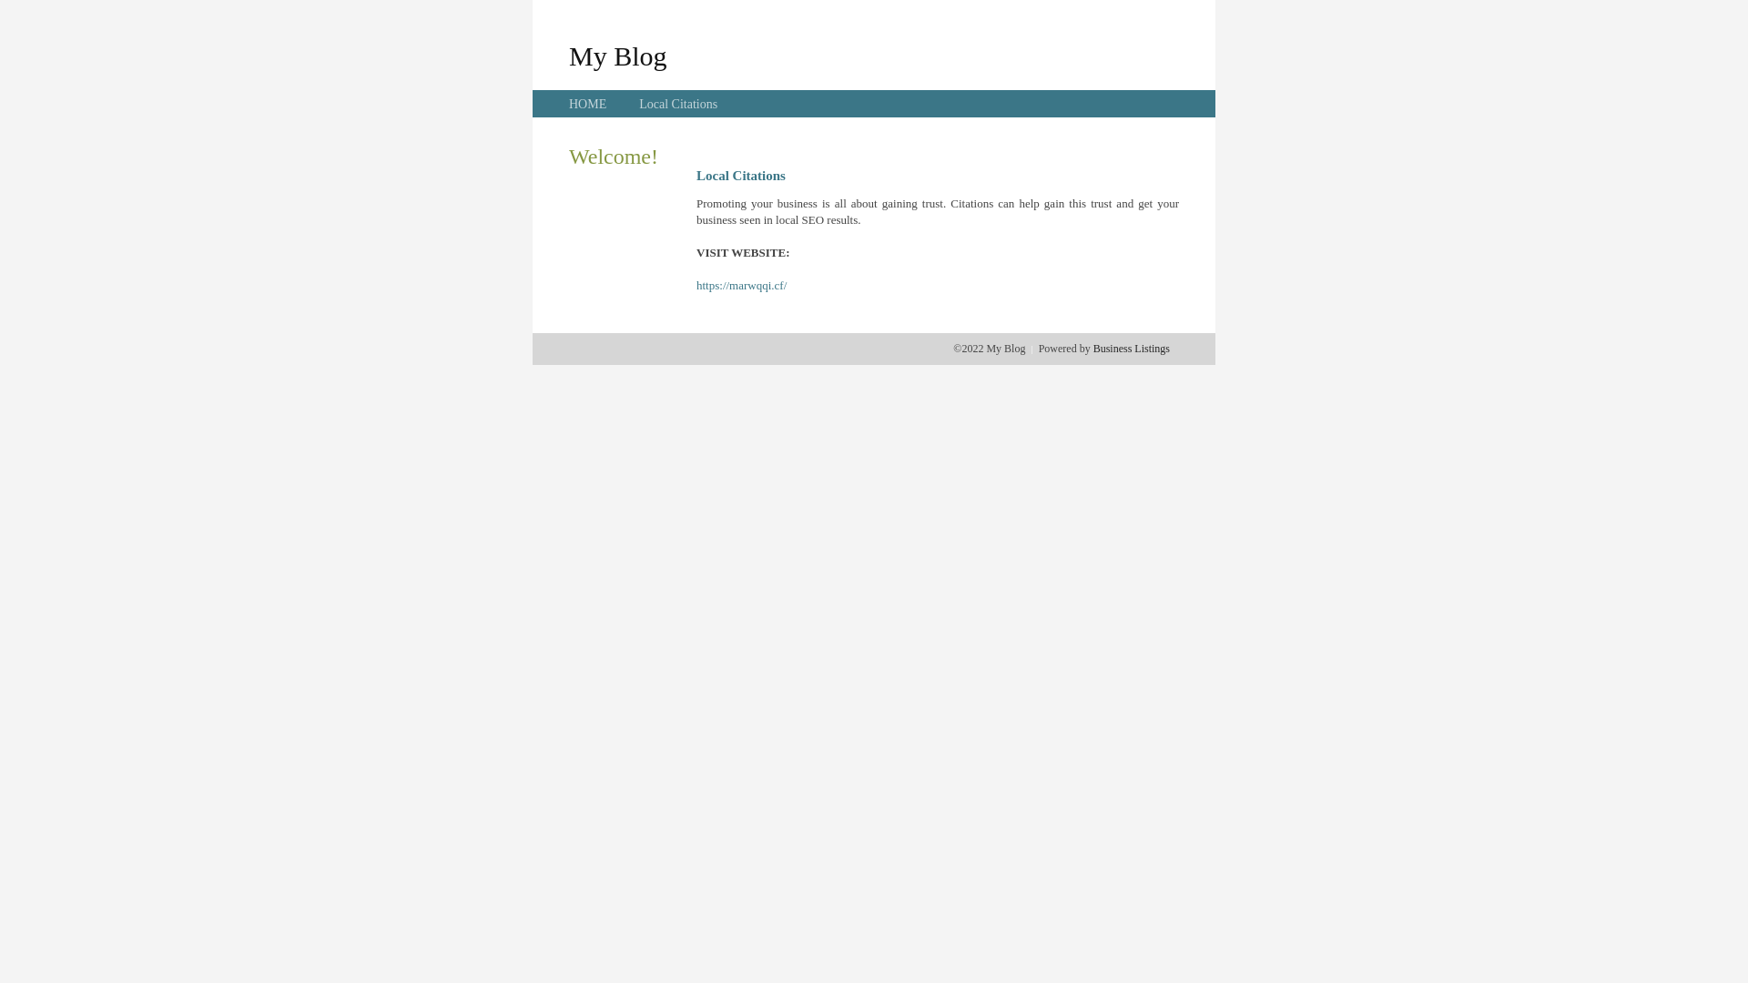  I want to click on My Blog, so click(618, 56).